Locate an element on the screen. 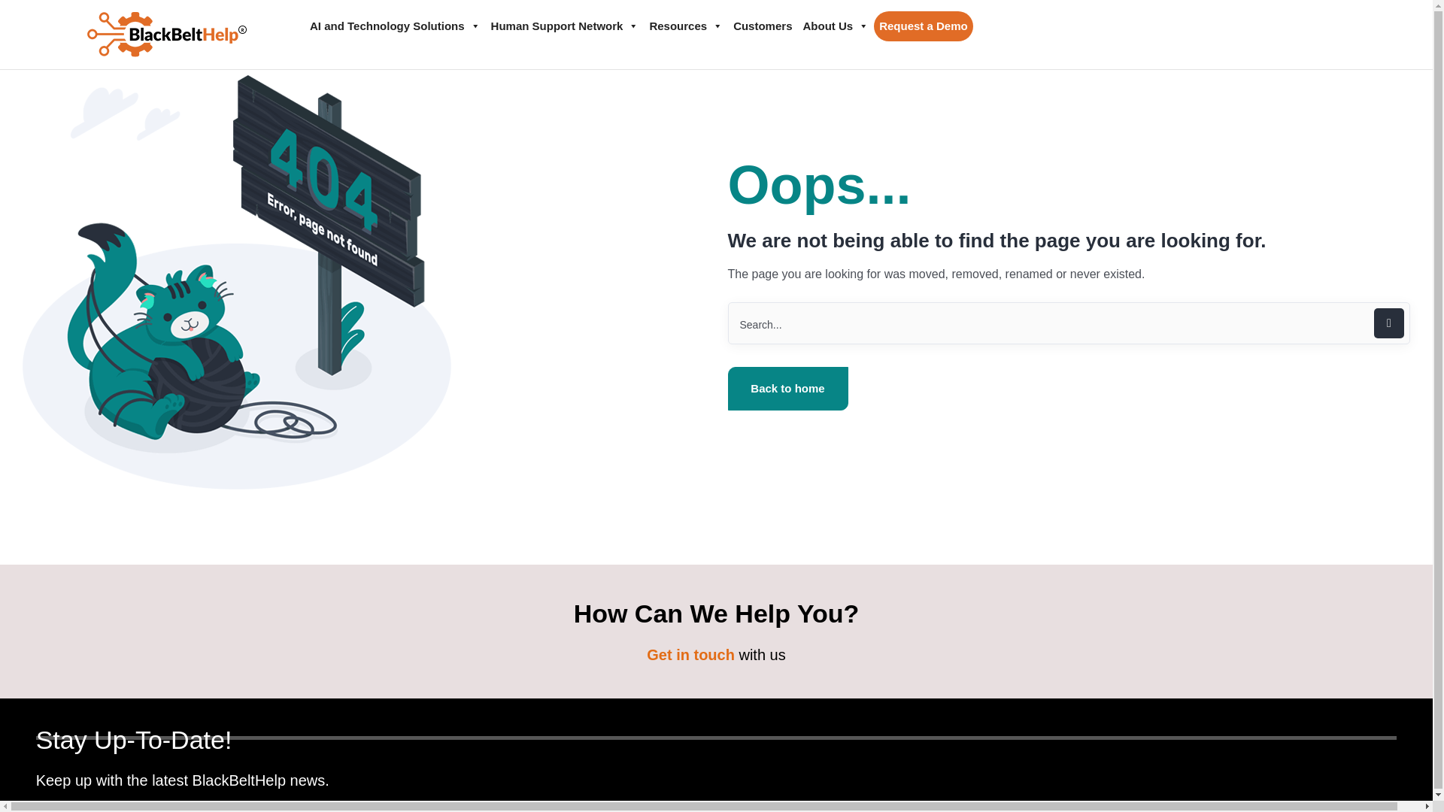  Human Support Network is located at coordinates (564, 26).